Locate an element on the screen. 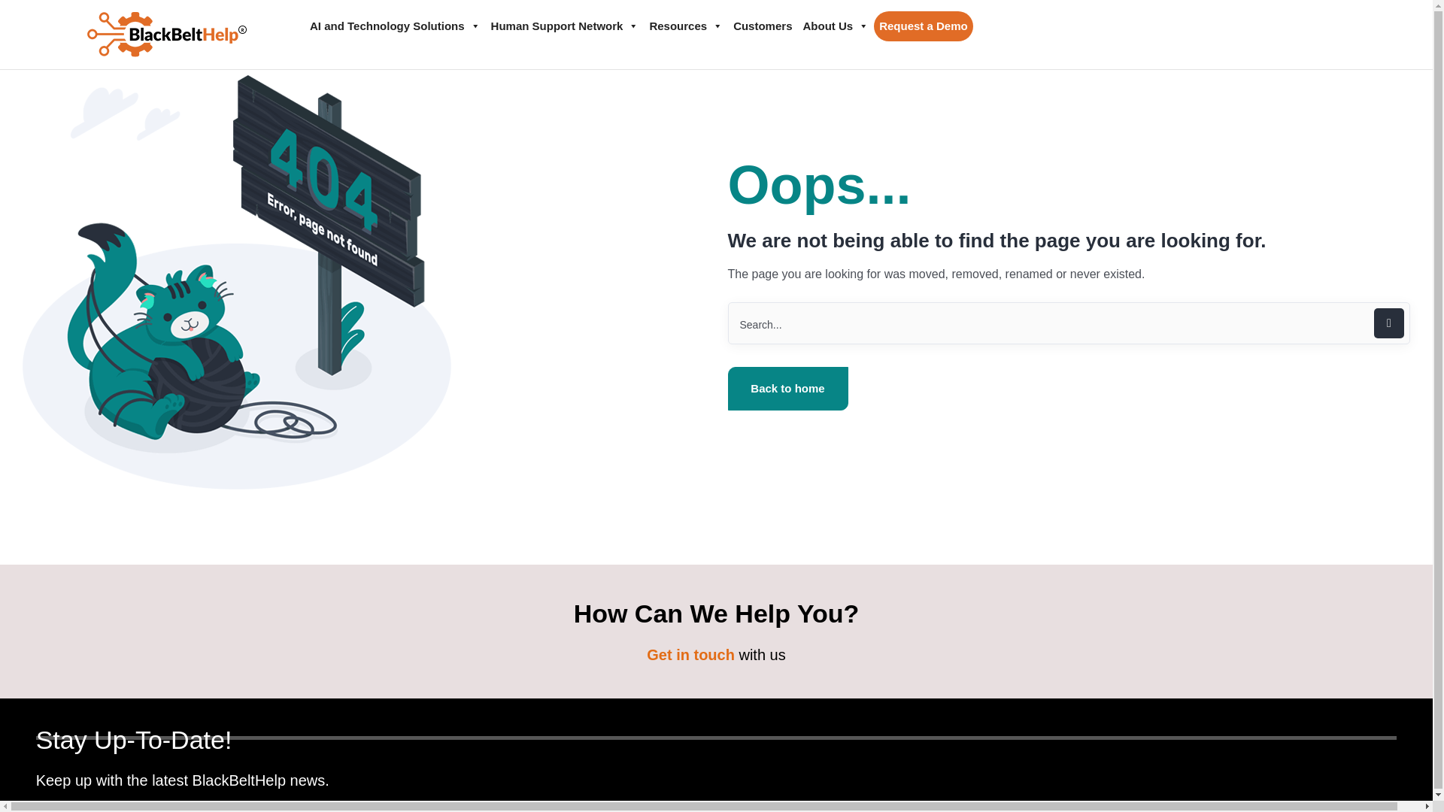  Human Support Network is located at coordinates (564, 26).